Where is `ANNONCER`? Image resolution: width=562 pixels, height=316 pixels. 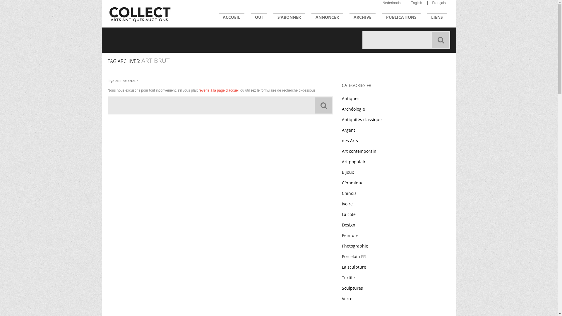 ANNONCER is located at coordinates (327, 17).